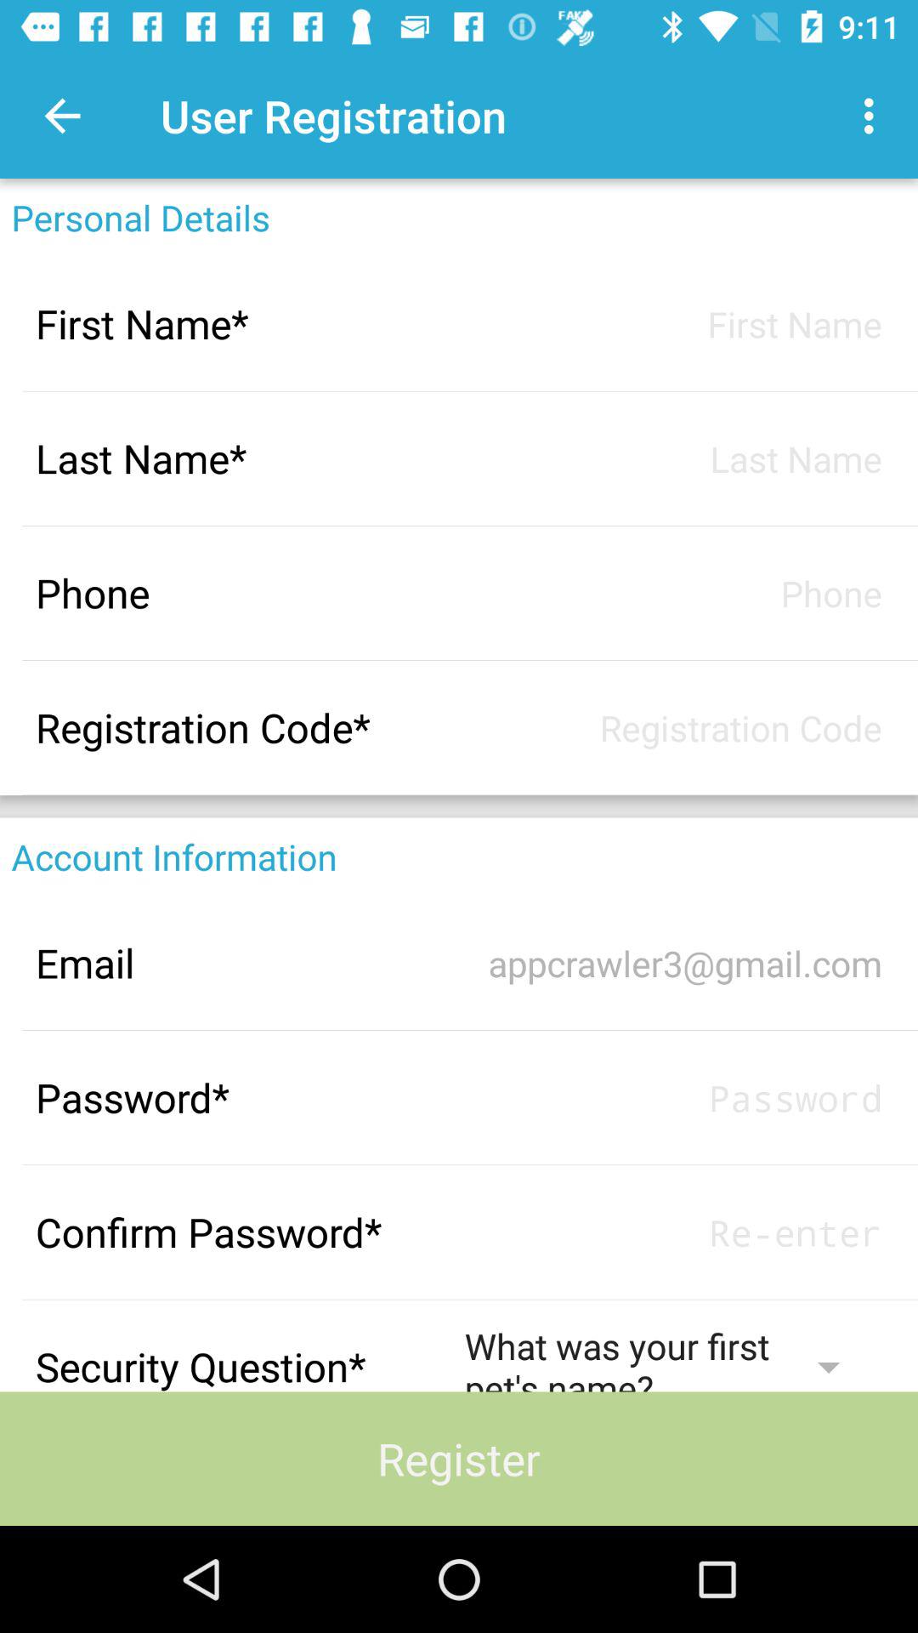  What do you see at coordinates (673, 728) in the screenshot?
I see `blank column` at bounding box center [673, 728].